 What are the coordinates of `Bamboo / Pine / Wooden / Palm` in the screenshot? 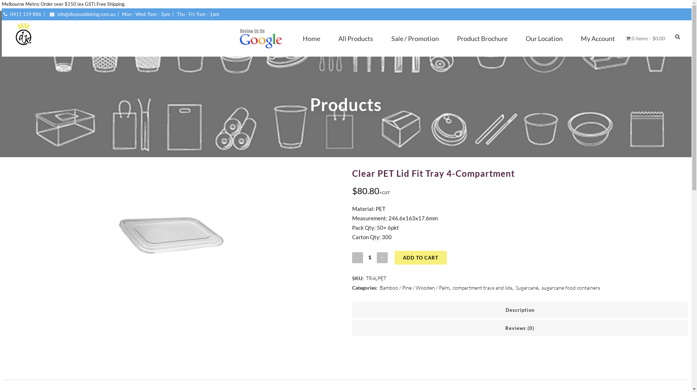 It's located at (415, 287).